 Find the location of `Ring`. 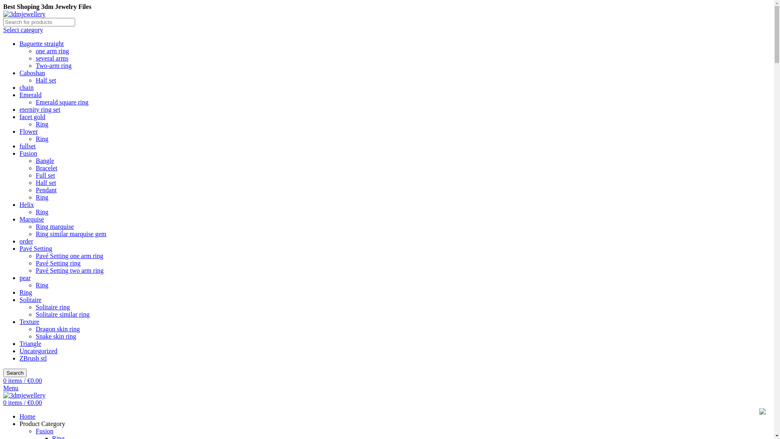

Ring is located at coordinates (26, 293).